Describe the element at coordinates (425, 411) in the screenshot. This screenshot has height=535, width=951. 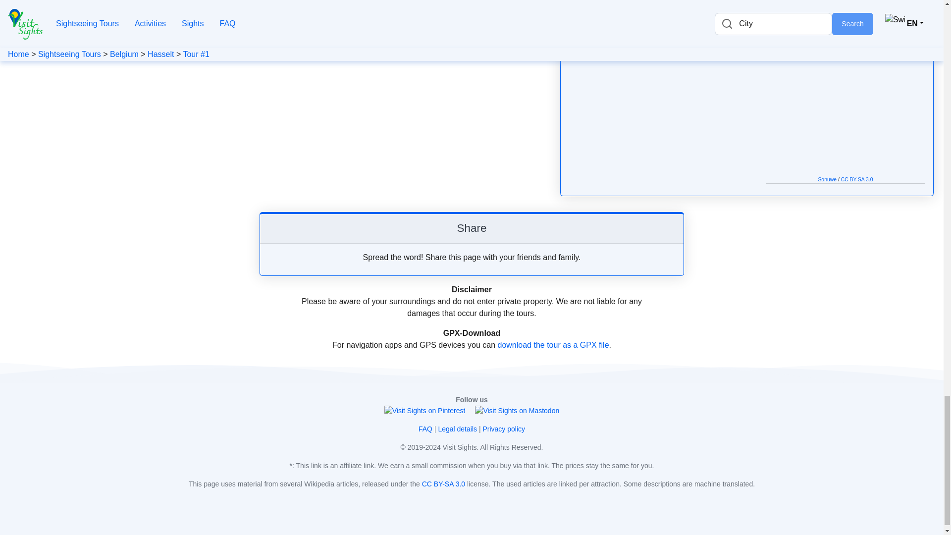
I see `Visit Sights on Pinterest` at that location.